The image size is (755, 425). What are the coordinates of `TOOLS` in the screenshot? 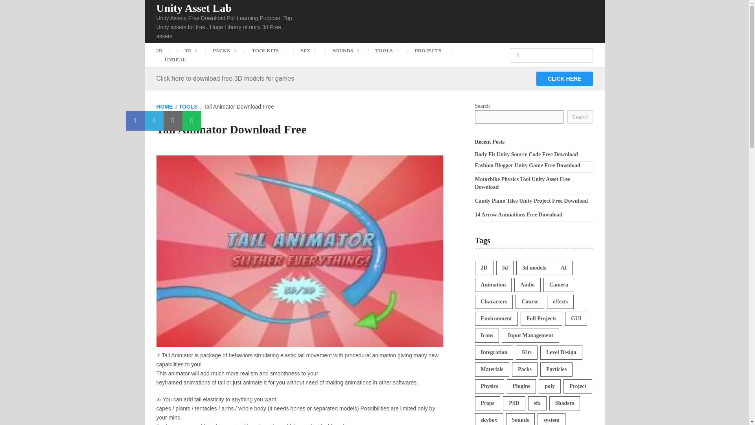 It's located at (387, 50).